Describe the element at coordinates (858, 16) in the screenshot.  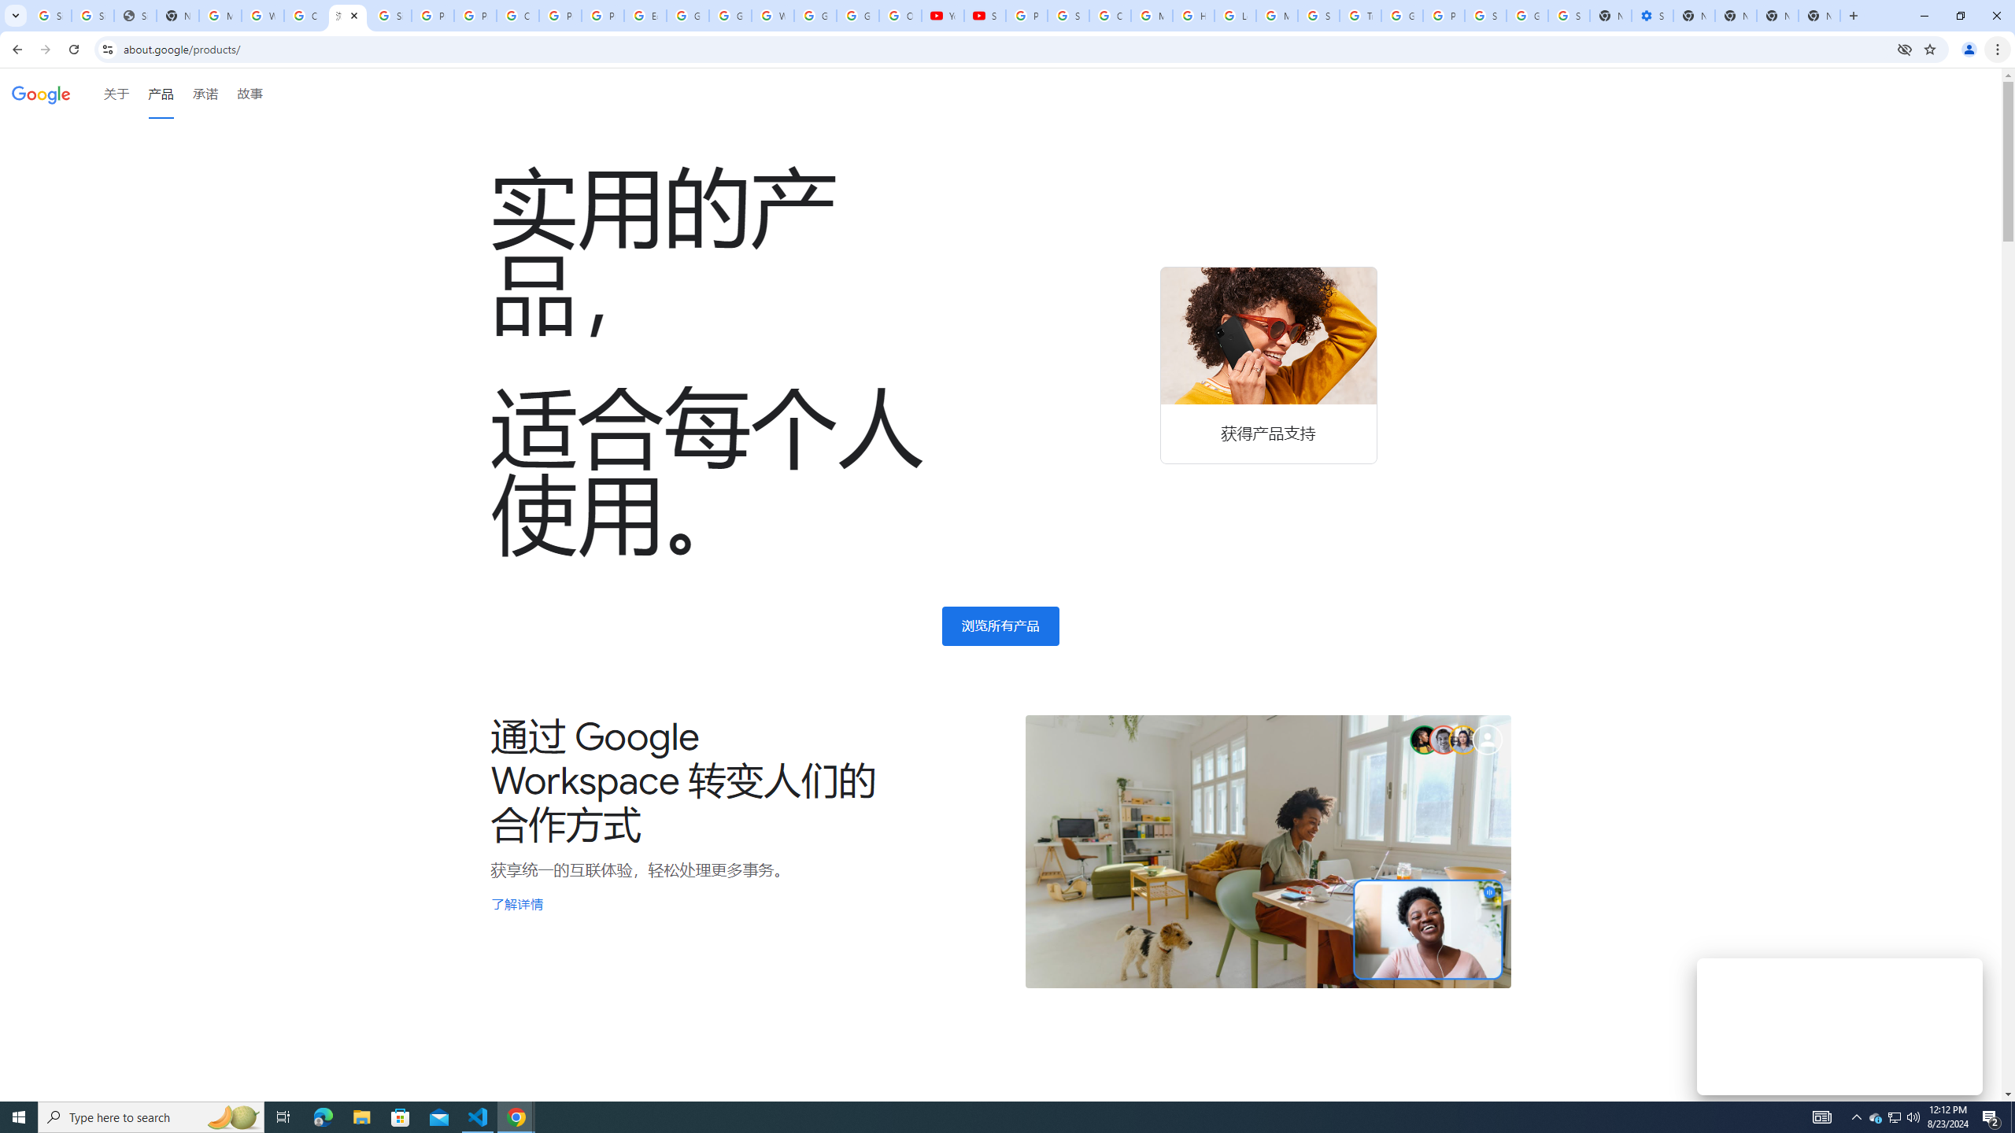
I see `Google Account` at that location.